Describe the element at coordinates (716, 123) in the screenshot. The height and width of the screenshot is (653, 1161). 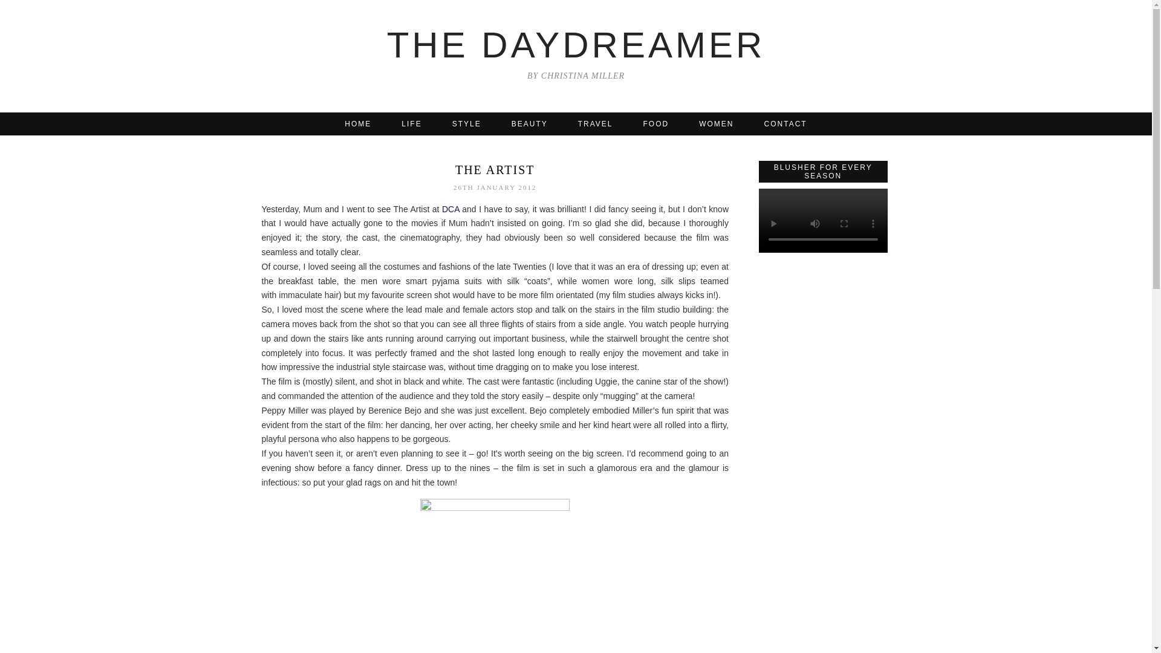
I see `WOMEN` at that location.